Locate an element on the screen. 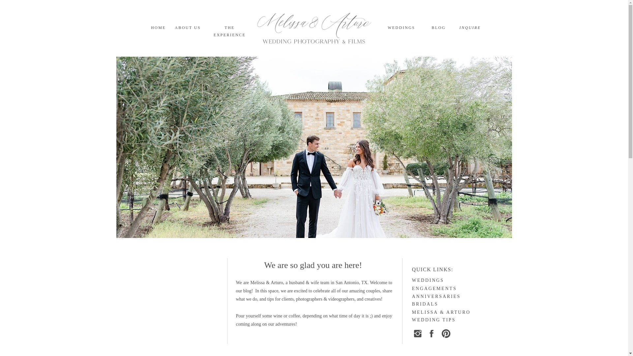  ABOUT US is located at coordinates (188, 28).